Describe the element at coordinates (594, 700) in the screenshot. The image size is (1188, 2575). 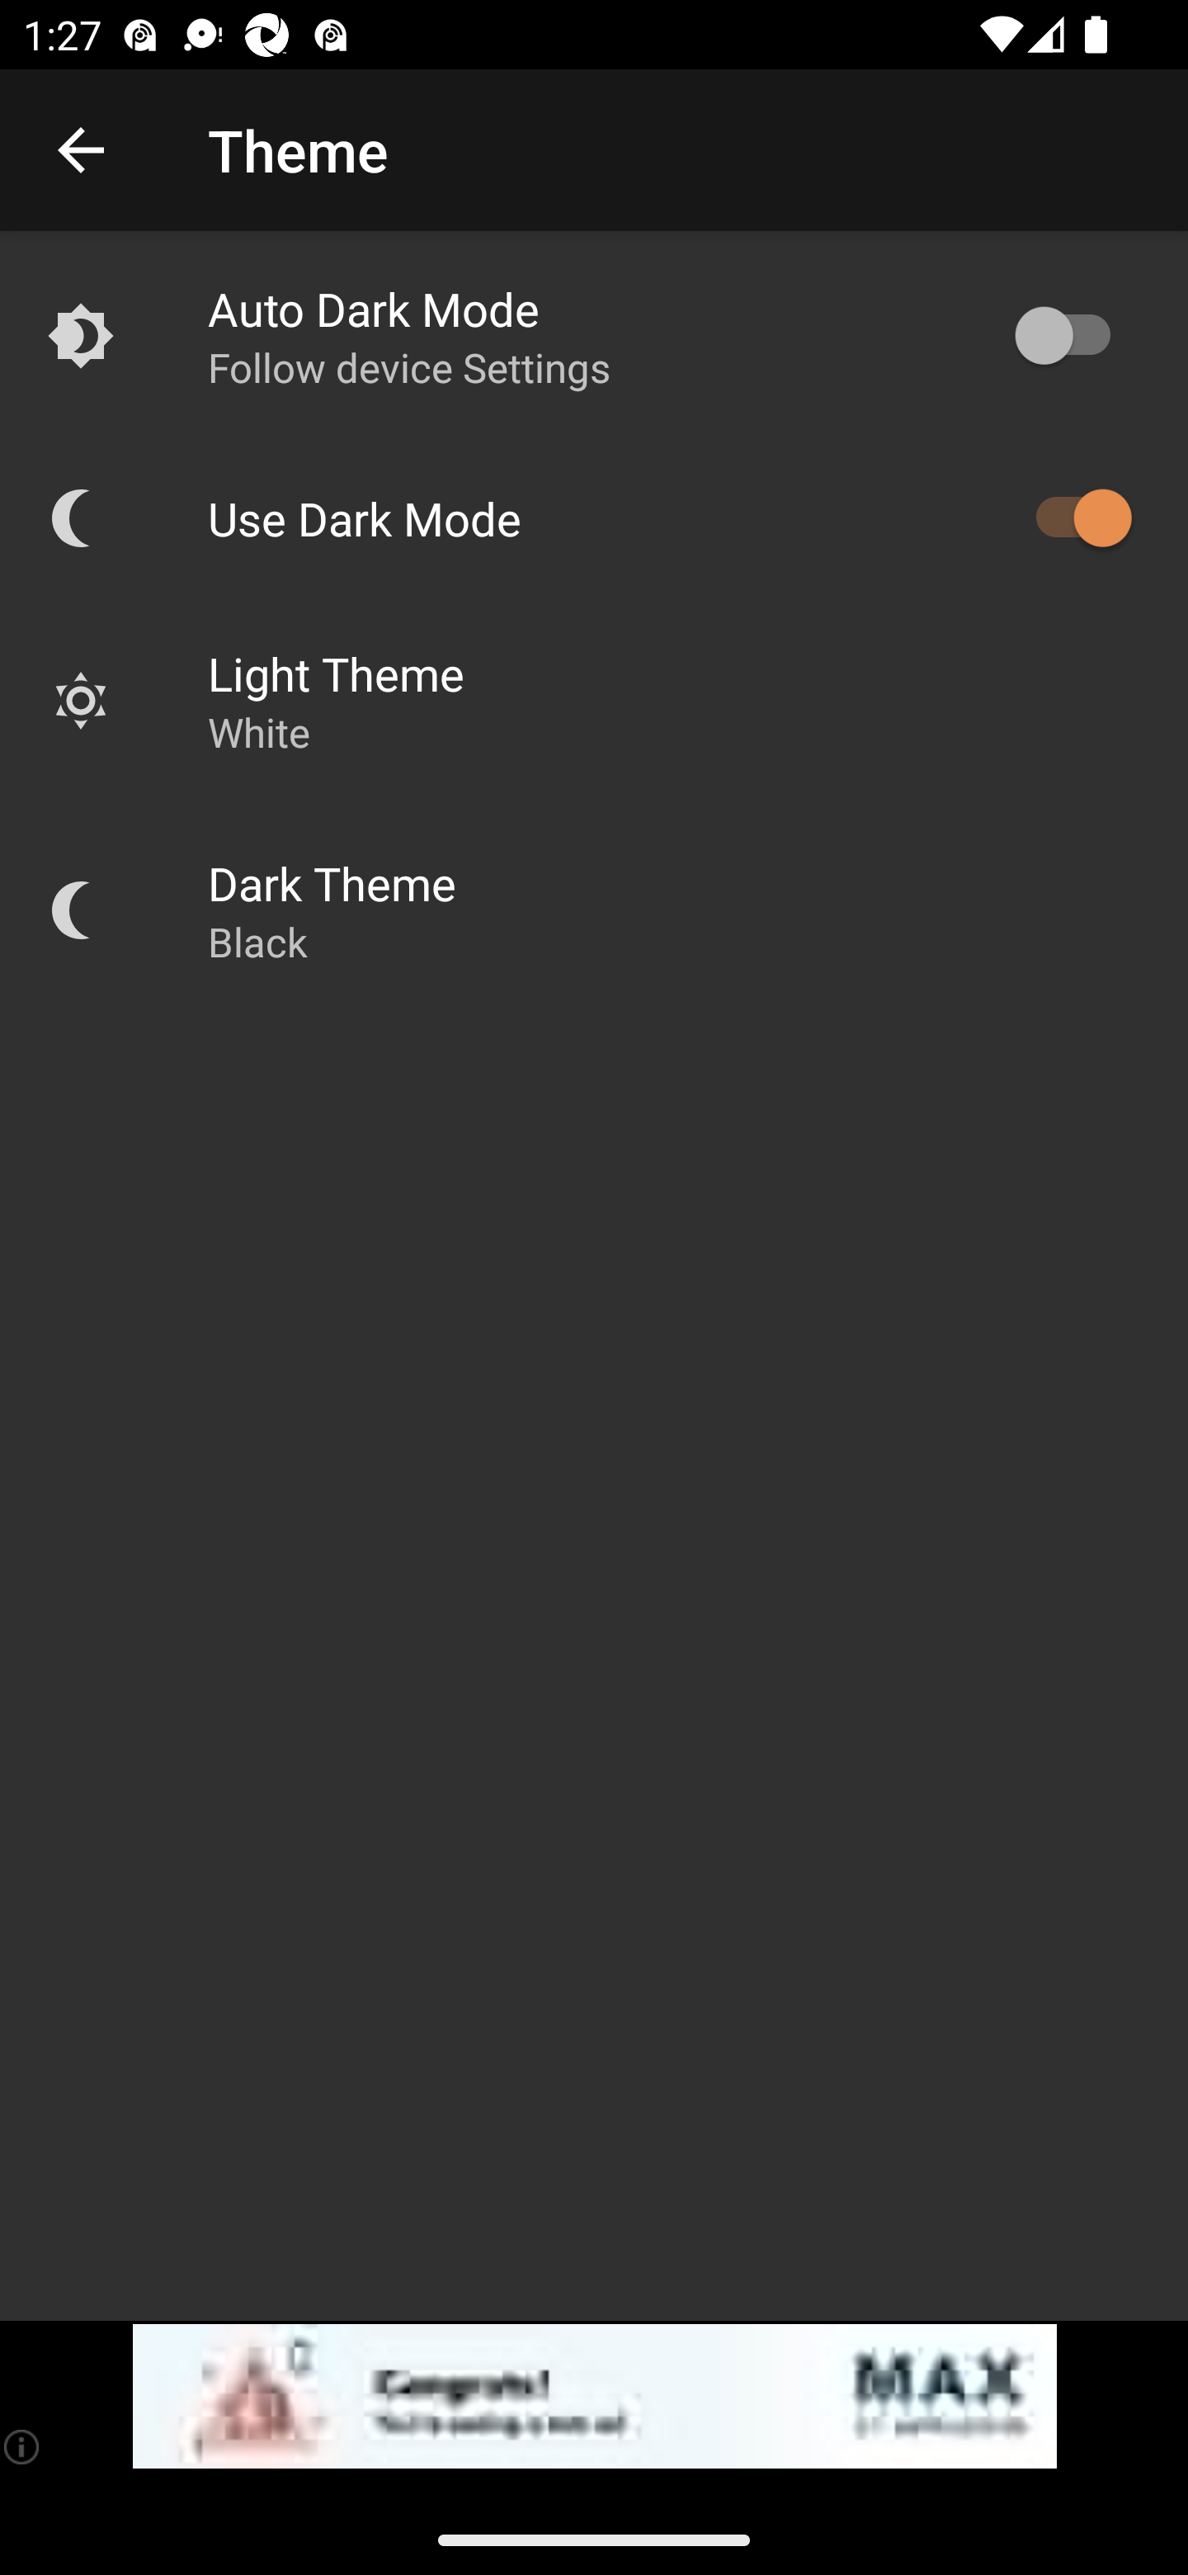
I see `Light Theme White` at that location.